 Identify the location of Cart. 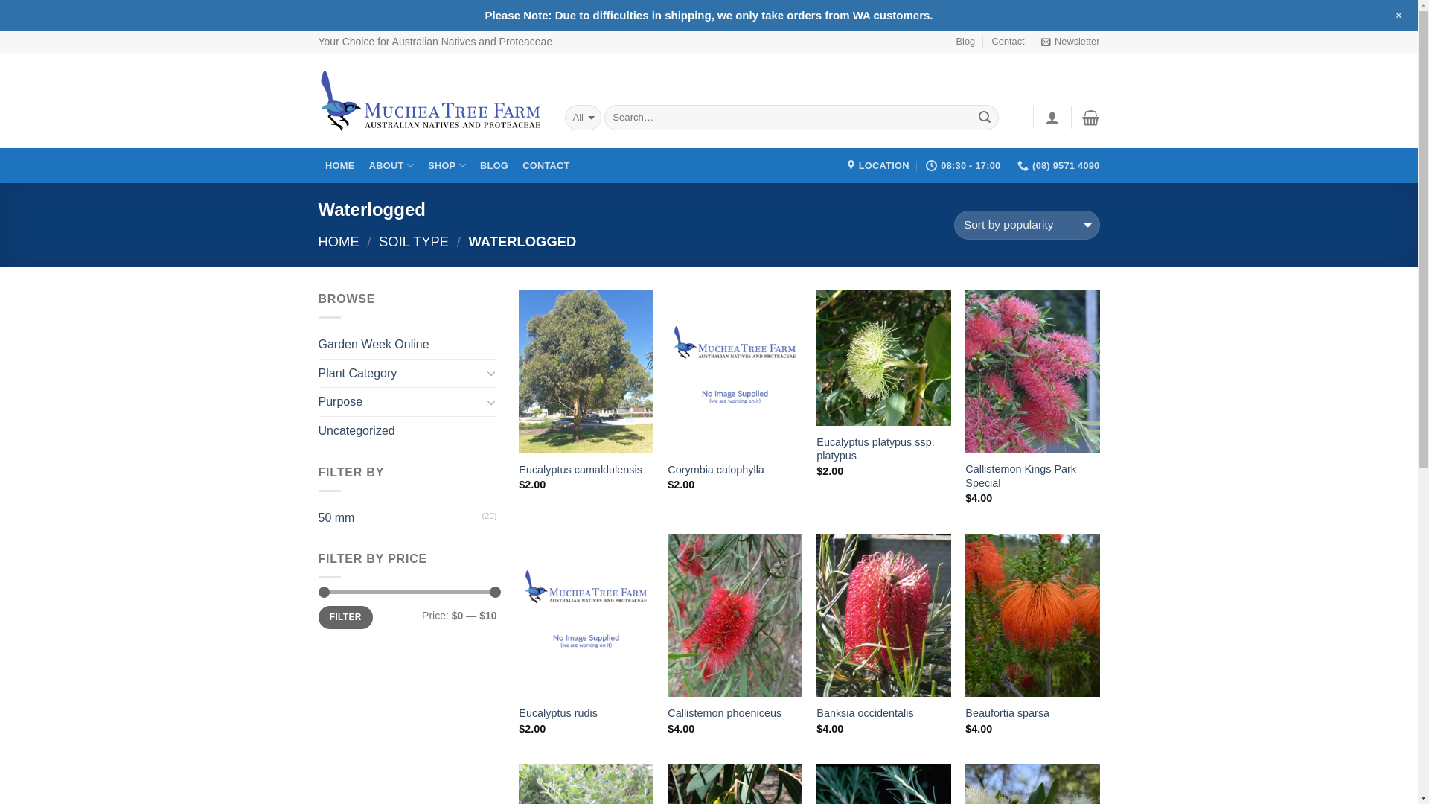
(1091, 118).